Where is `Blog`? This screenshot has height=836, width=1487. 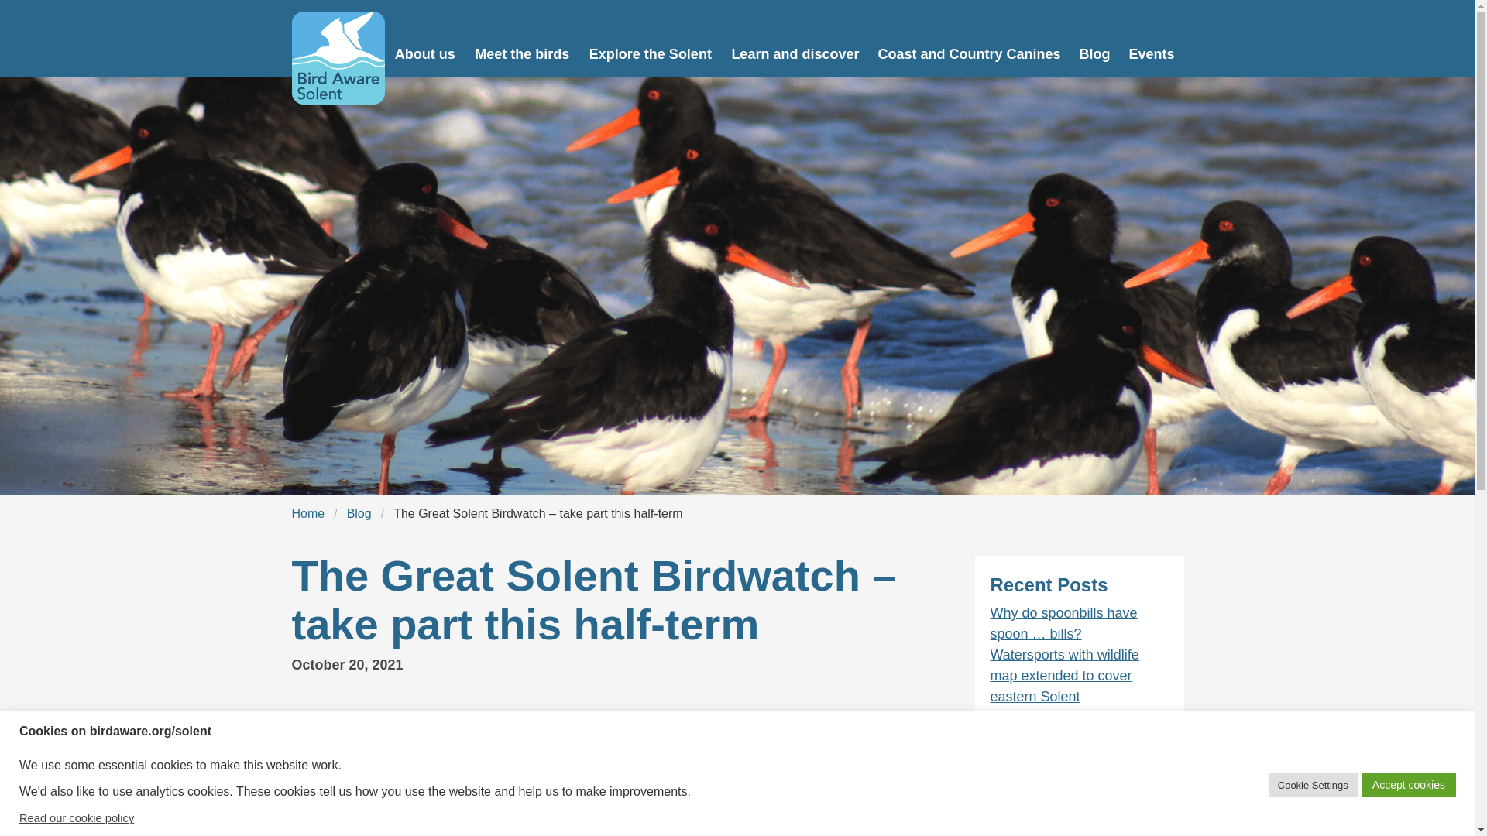
Blog is located at coordinates (359, 514).